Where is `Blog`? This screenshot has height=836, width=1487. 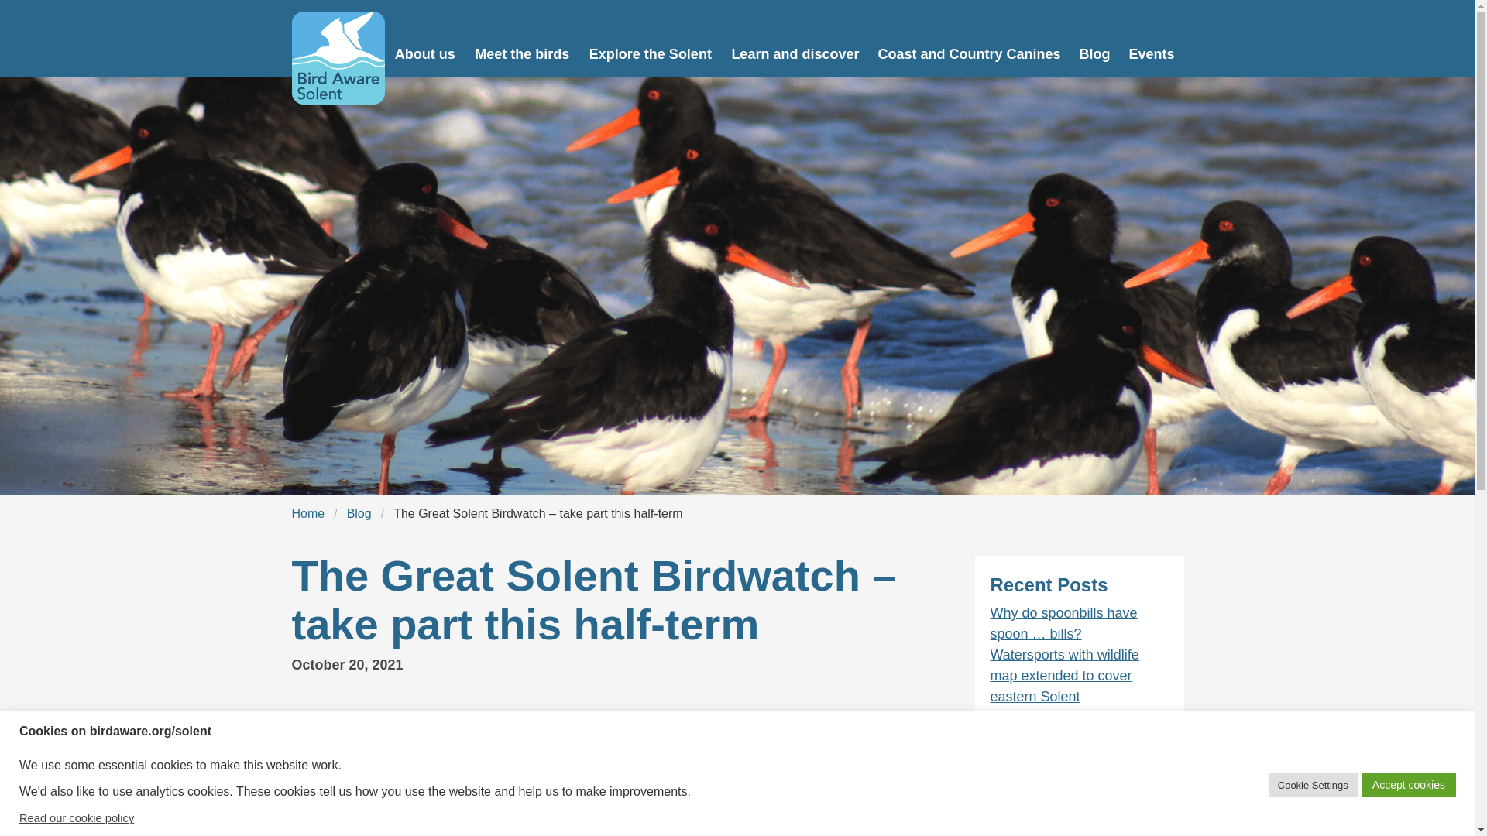
Blog is located at coordinates (359, 514).